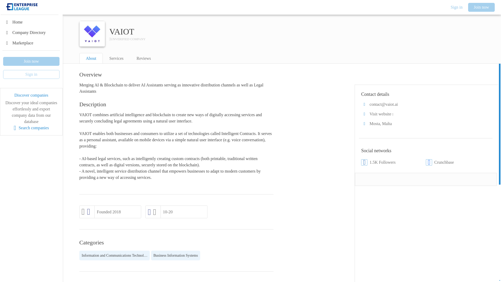  Describe the element at coordinates (393, 162) in the screenshot. I see `1.5K Followers` at that location.